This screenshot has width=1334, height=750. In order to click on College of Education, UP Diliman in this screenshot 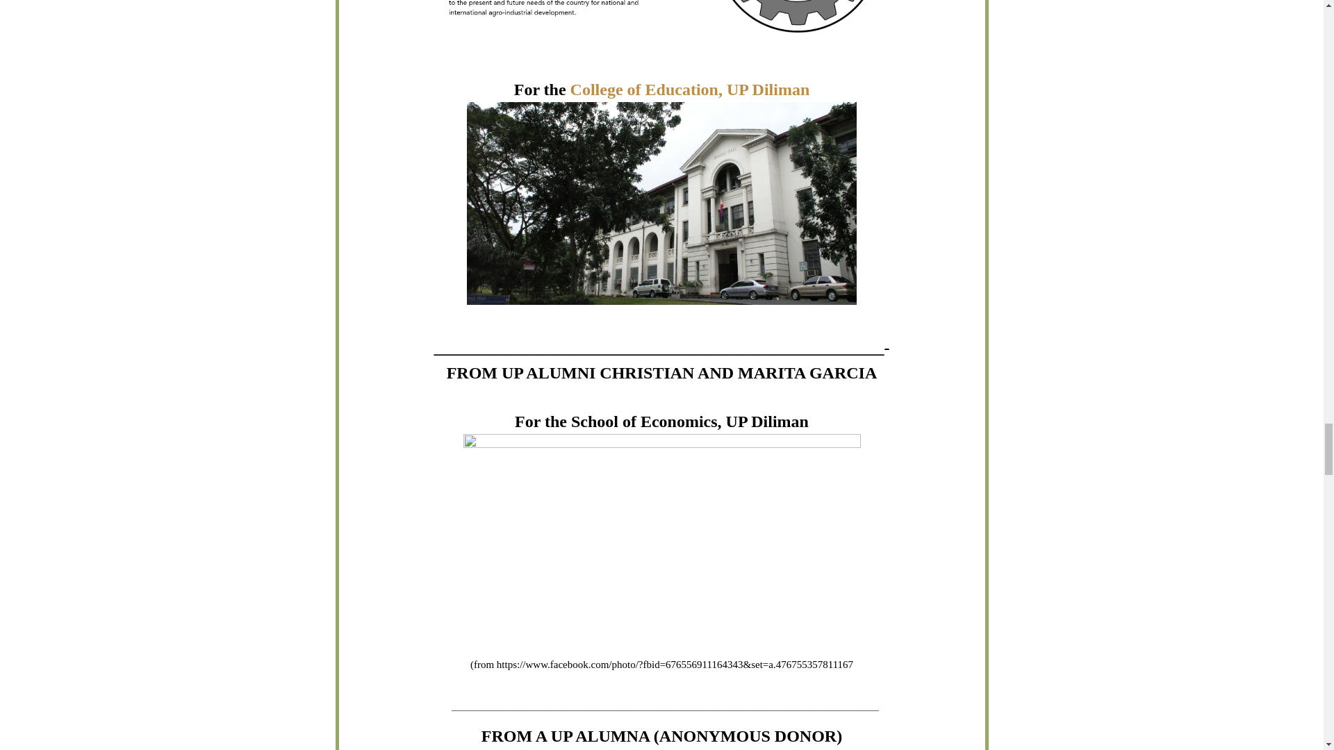, I will do `click(690, 89)`.